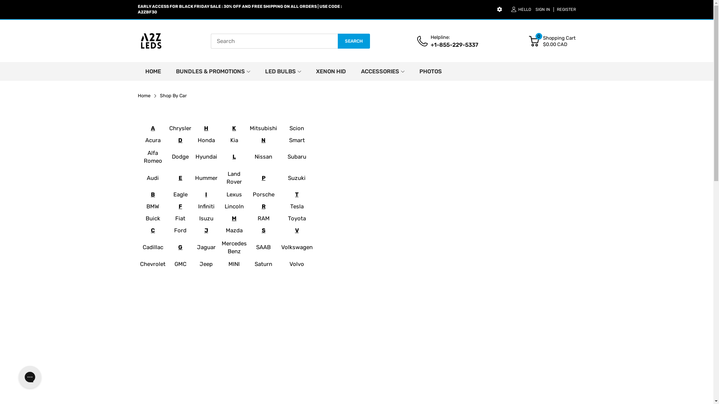  What do you see at coordinates (431, 71) in the screenshot?
I see `PHOTOS` at bounding box center [431, 71].